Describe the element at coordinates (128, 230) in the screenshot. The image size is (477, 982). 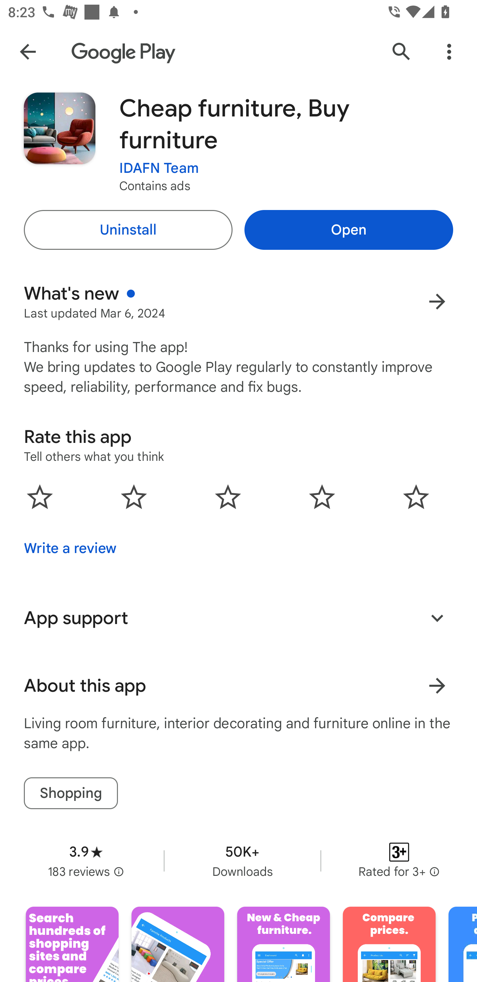
I see `Uninstall` at that location.